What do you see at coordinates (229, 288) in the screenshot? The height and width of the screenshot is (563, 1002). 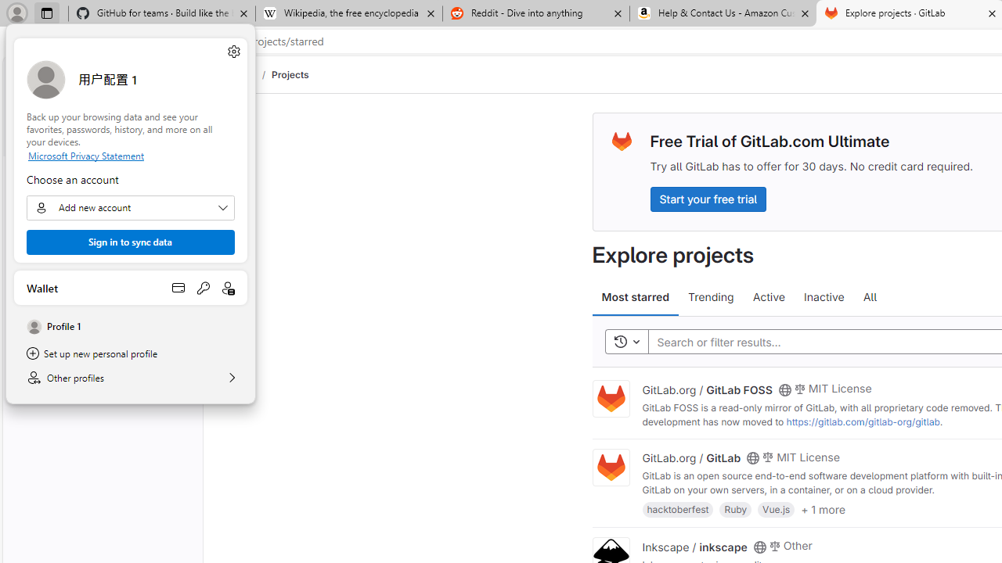 I see `Open personal info` at bounding box center [229, 288].